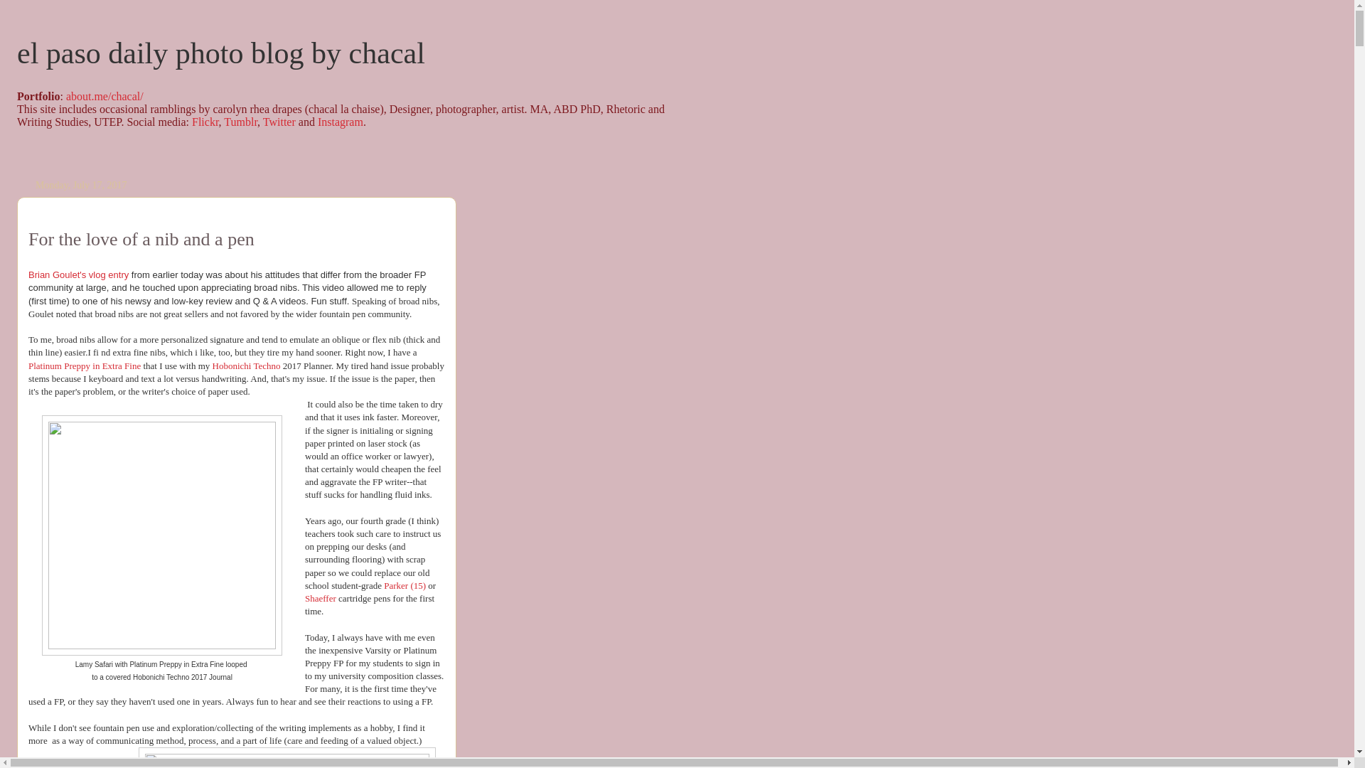 The height and width of the screenshot is (768, 1365). I want to click on Flickr, so click(205, 122).